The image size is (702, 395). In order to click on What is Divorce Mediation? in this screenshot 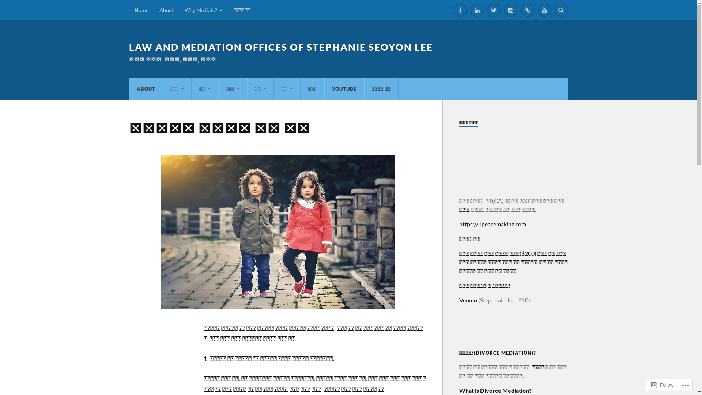, I will do `click(495, 391)`.